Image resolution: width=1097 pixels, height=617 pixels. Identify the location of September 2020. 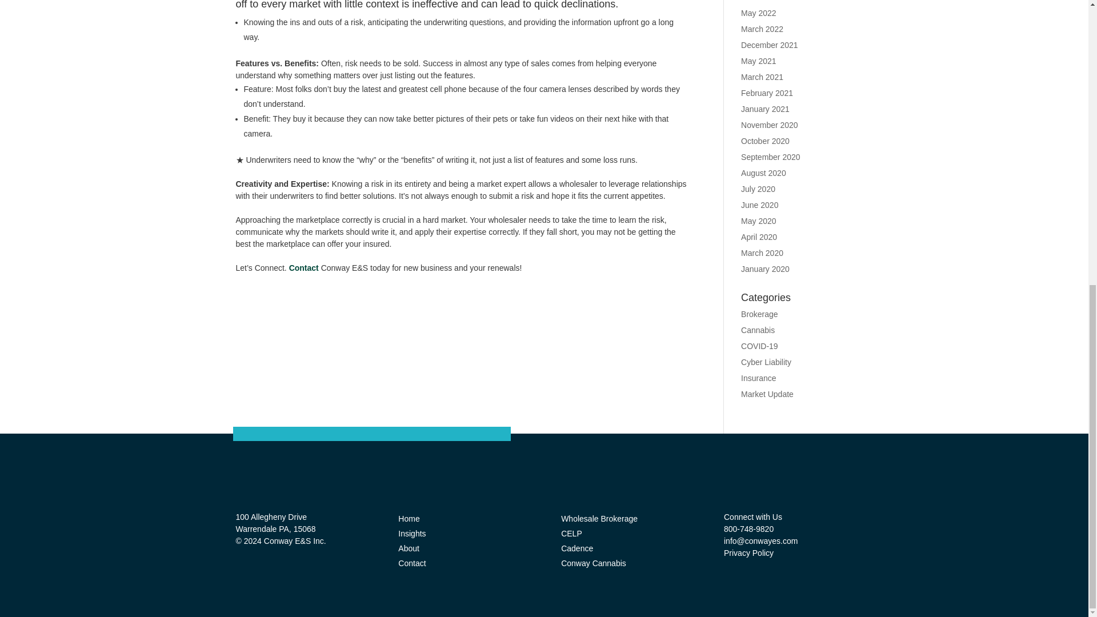
(771, 157).